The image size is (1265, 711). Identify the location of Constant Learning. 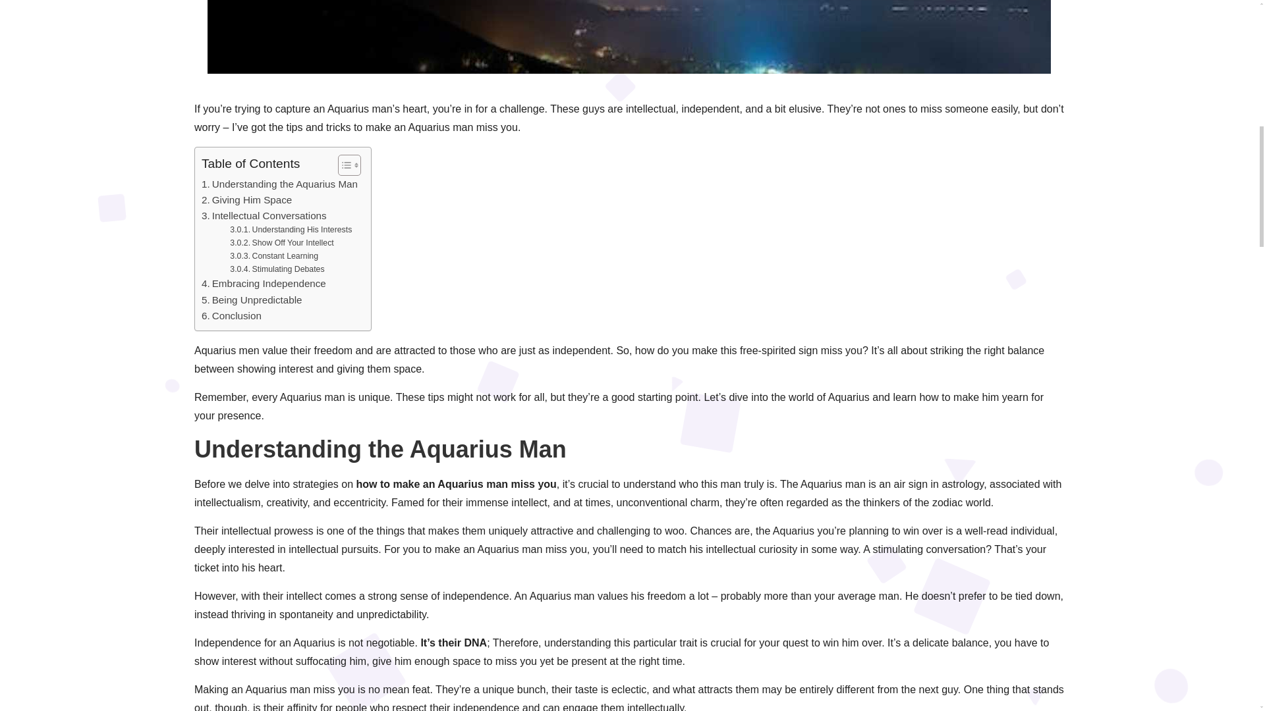
(274, 257).